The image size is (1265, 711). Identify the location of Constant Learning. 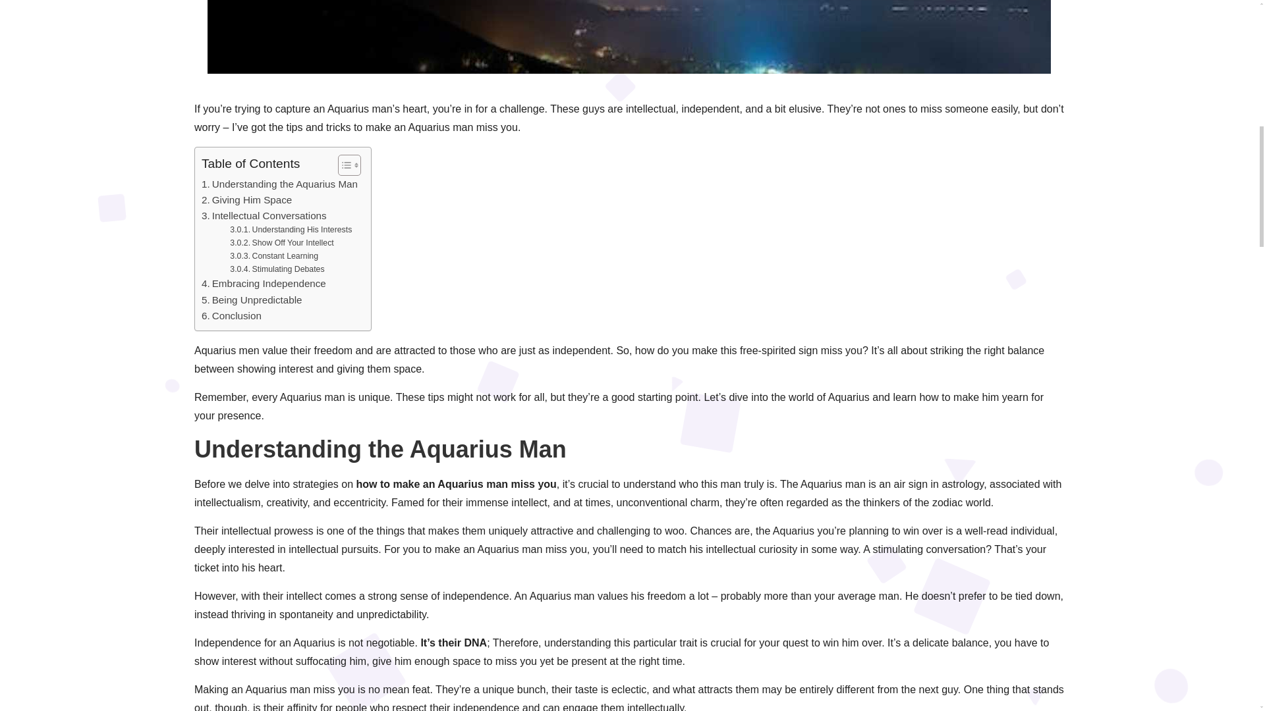
(274, 257).